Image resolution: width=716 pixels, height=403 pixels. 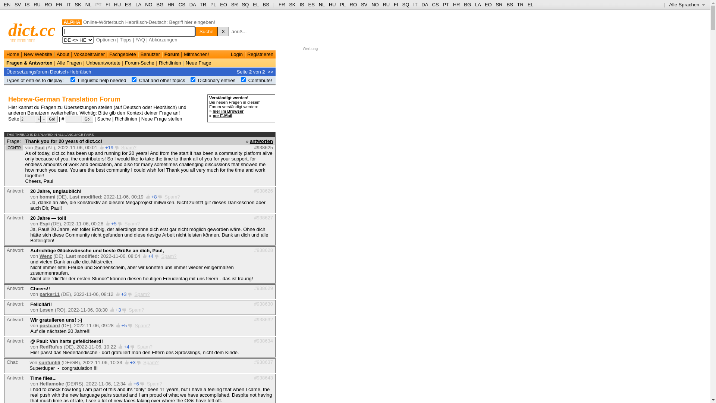 I want to click on Linguistic help needed, so click(x=102, y=81).